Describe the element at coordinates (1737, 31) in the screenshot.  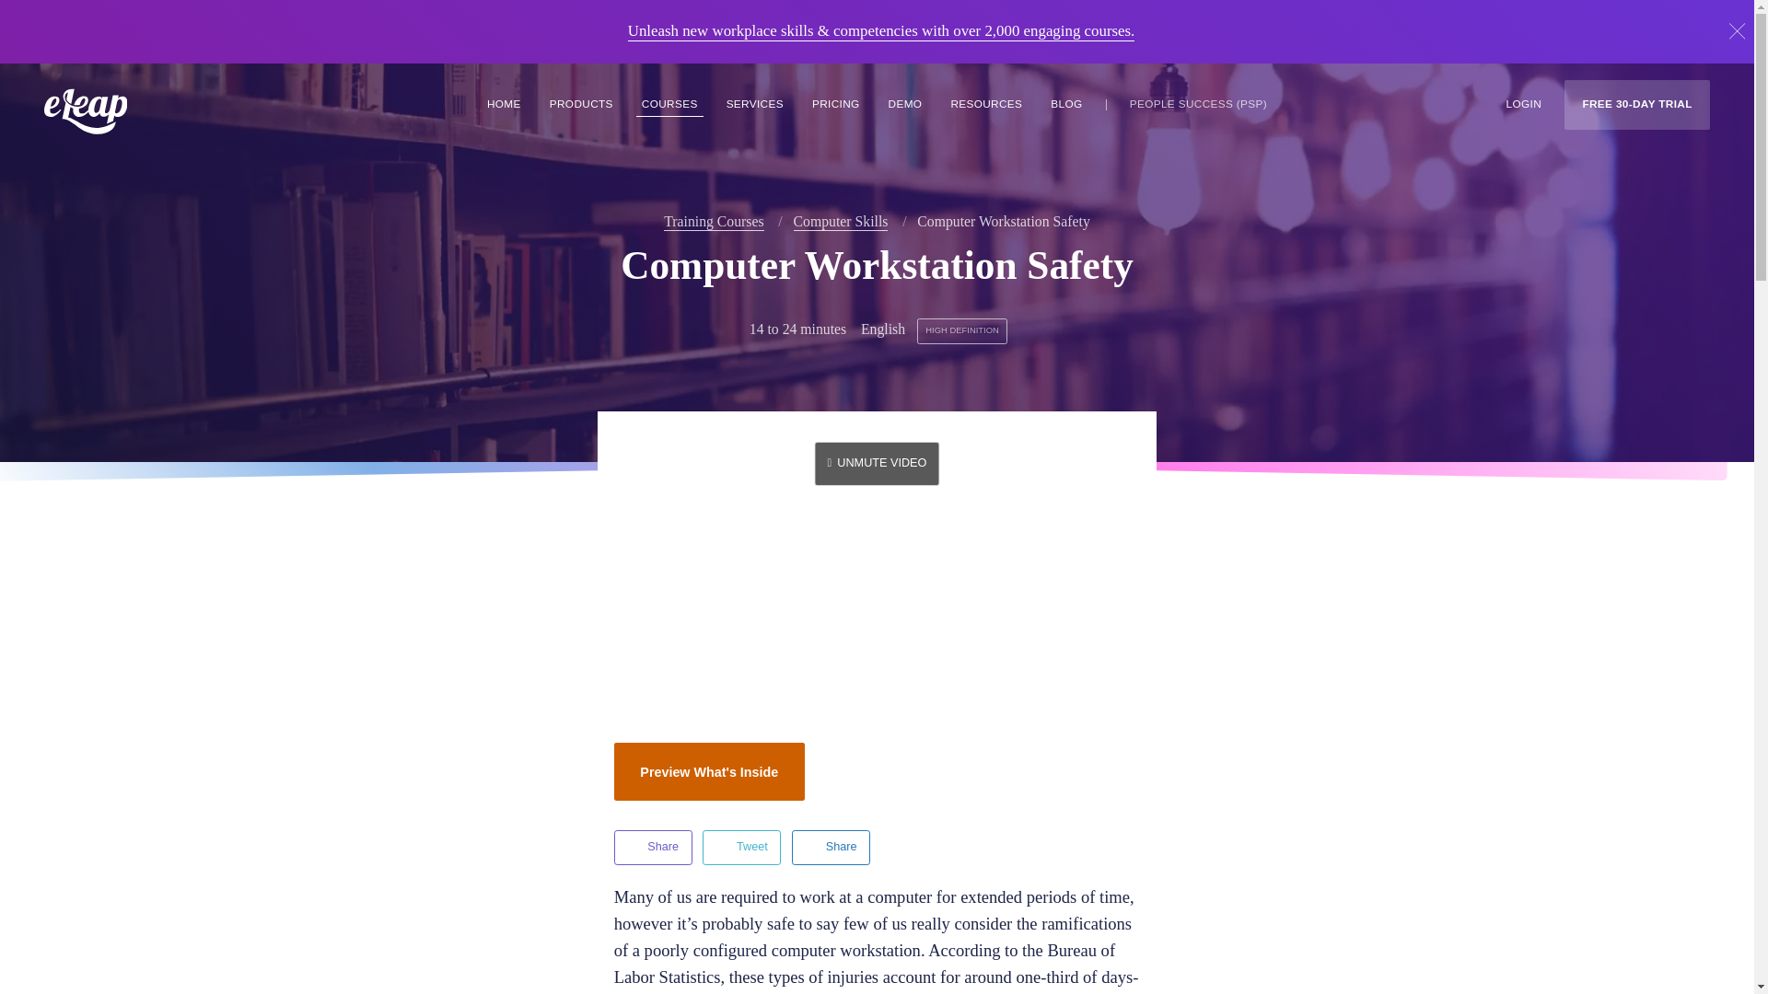
I see `Dismiss` at that location.